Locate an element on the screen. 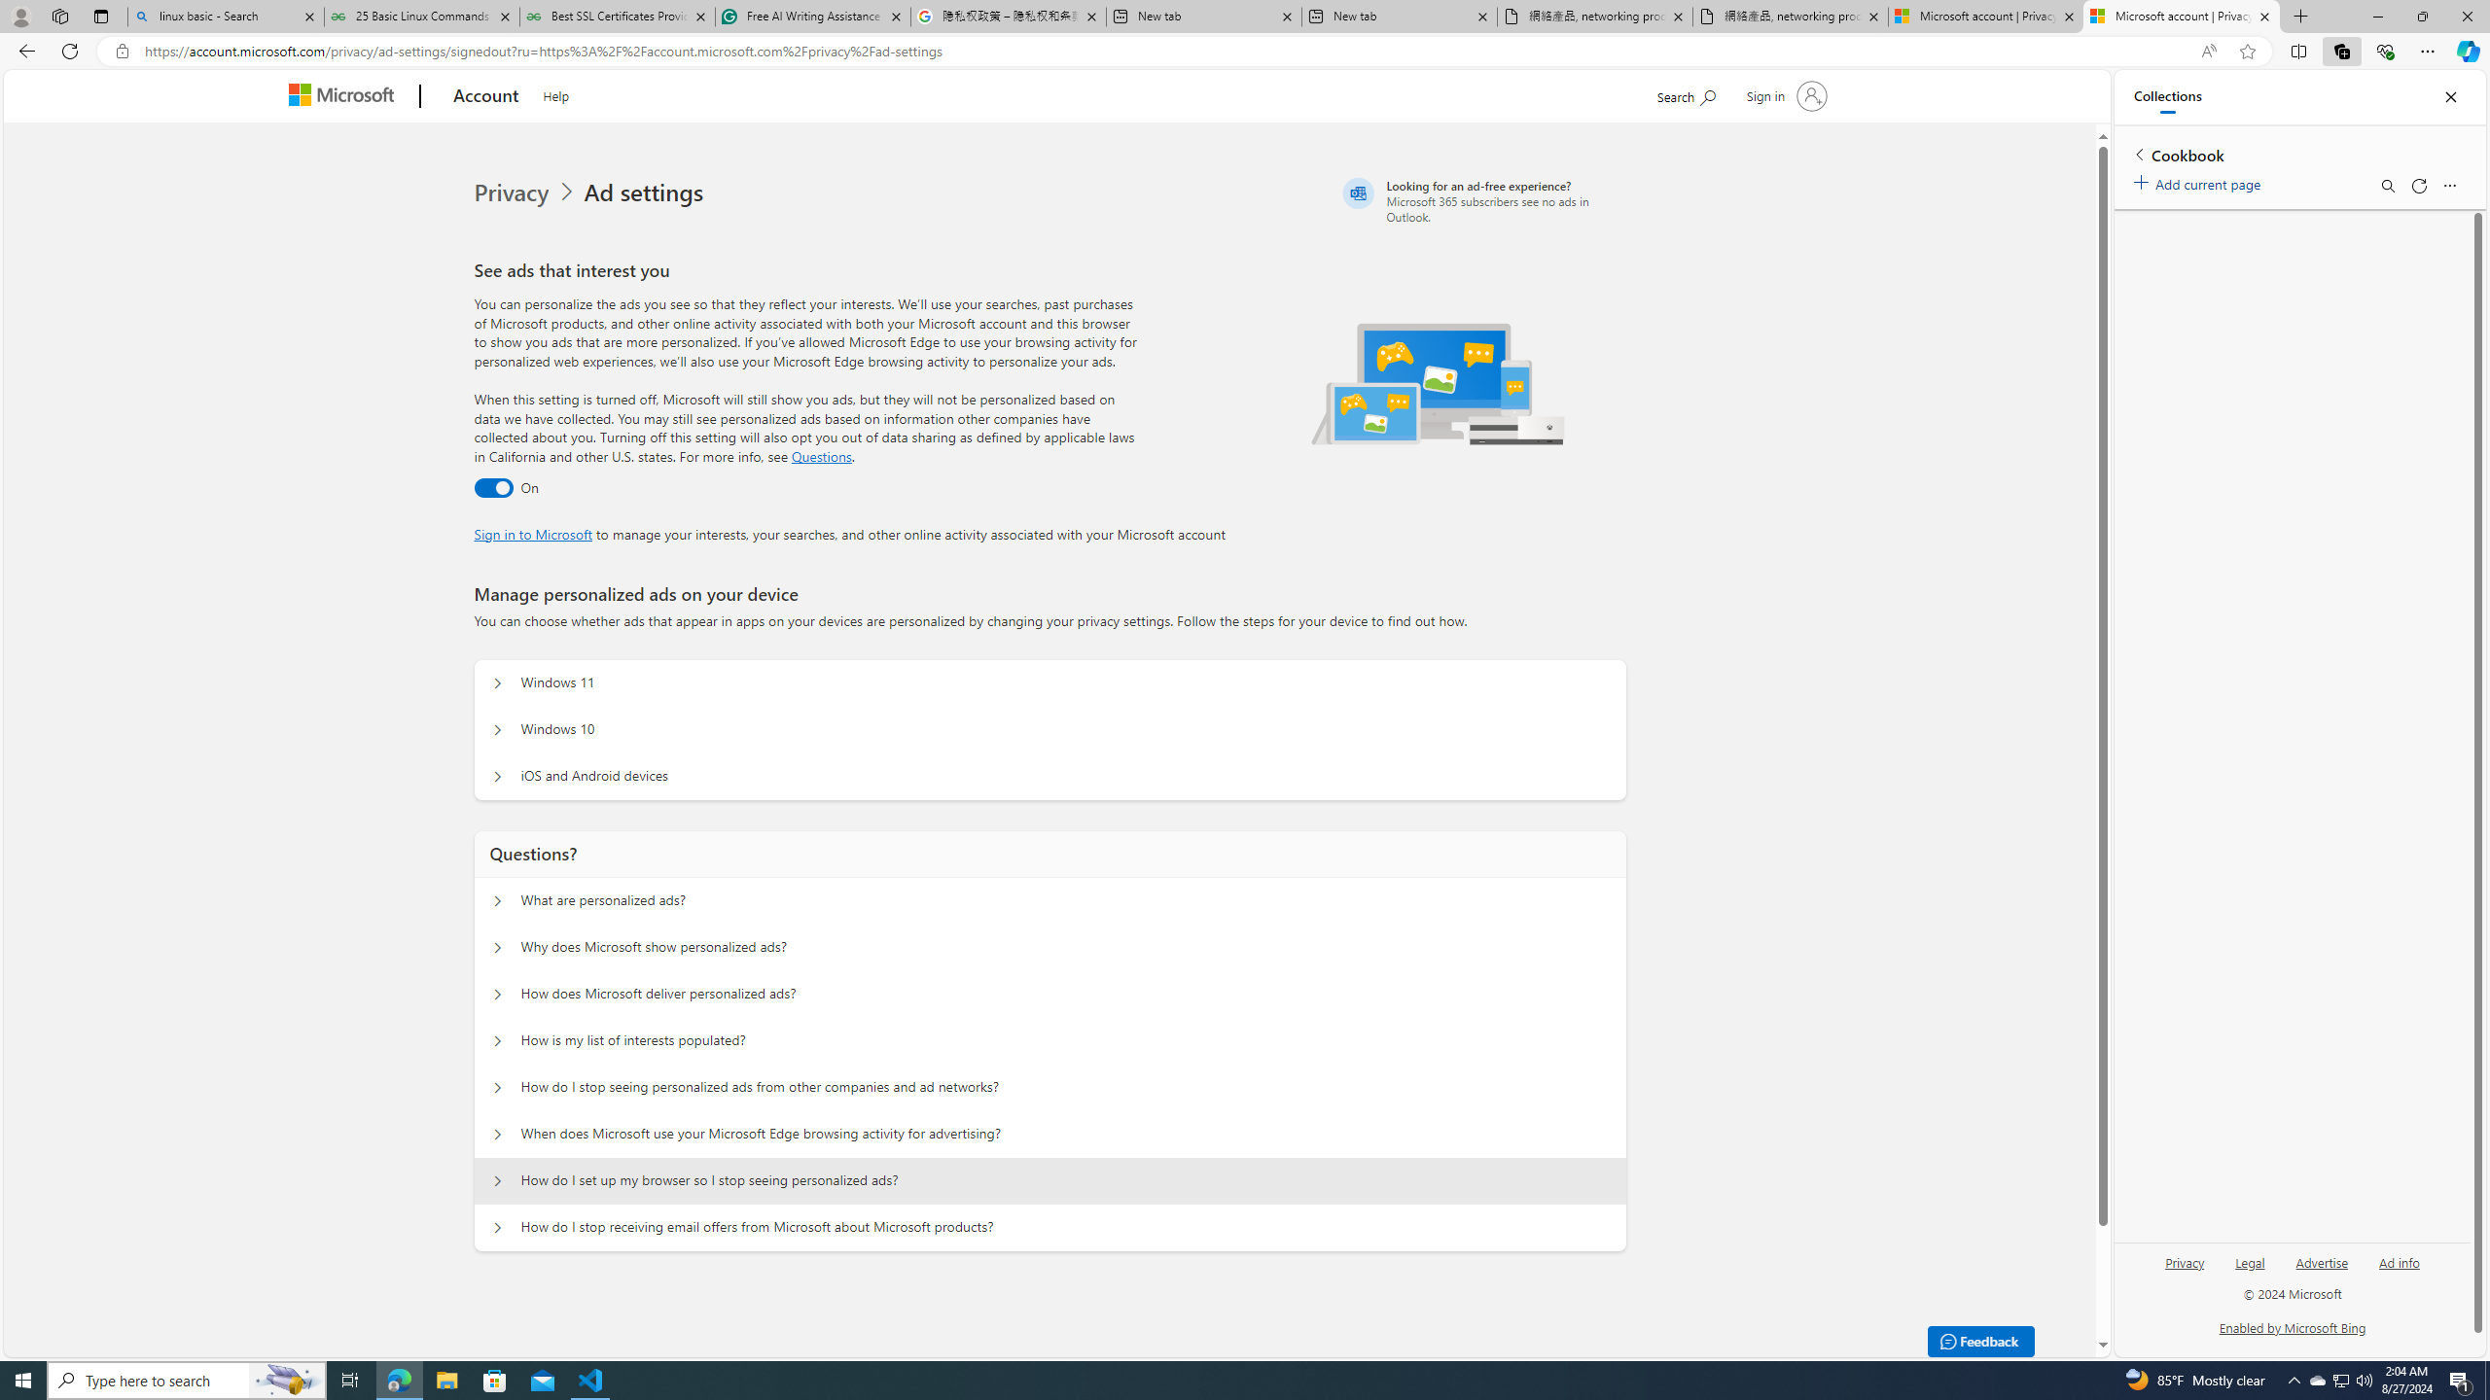 This screenshot has height=1400, width=2490. Illustration of multiple devices is located at coordinates (1438, 383).